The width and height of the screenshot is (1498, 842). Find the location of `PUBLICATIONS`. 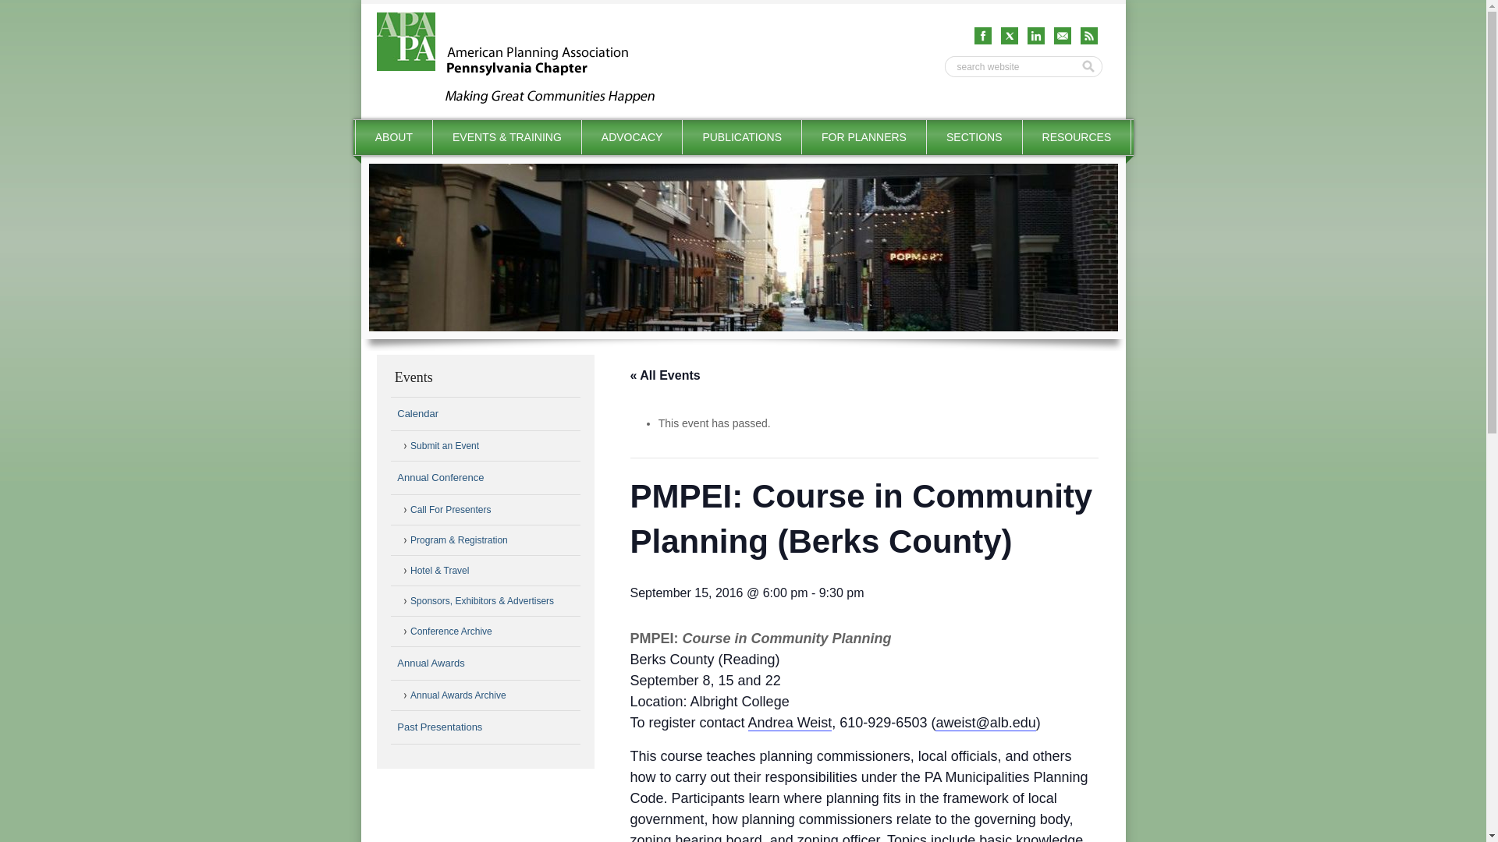

PUBLICATIONS is located at coordinates (742, 137).